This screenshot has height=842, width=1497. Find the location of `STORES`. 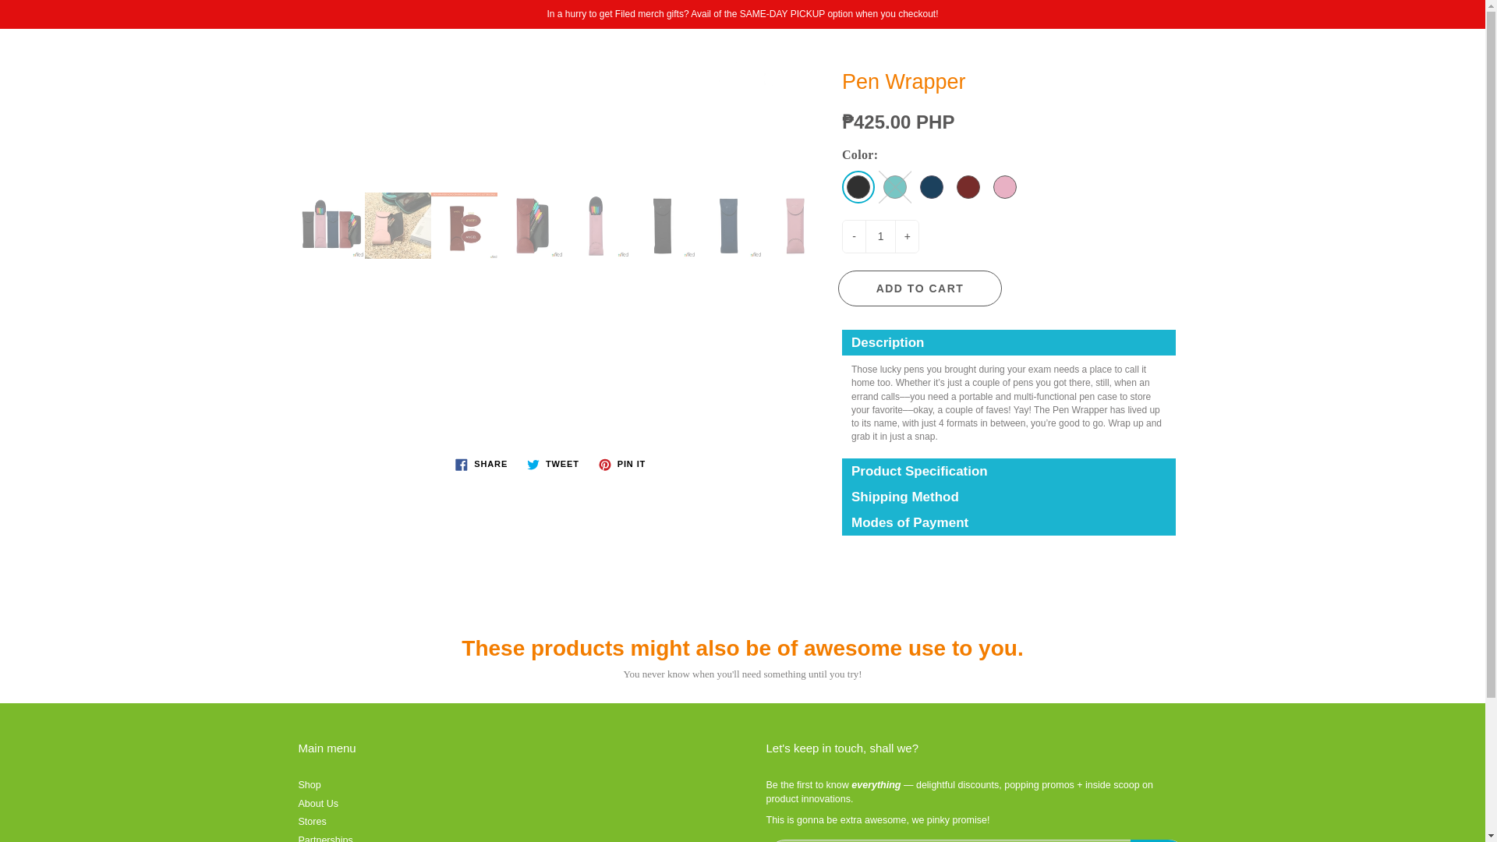

STORES is located at coordinates (713, 140).